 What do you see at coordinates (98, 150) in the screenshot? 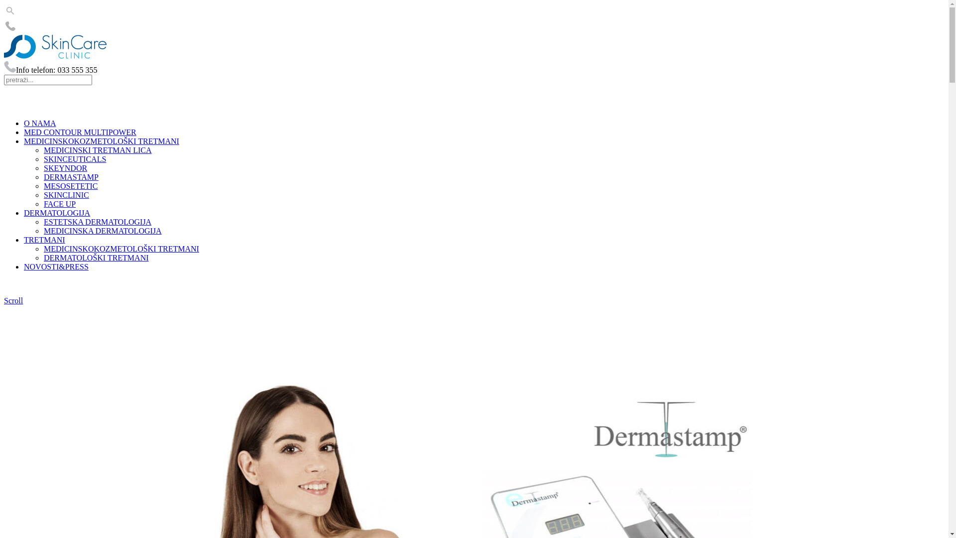
I see `MEDICINSKI TRETMAN LICA` at bounding box center [98, 150].